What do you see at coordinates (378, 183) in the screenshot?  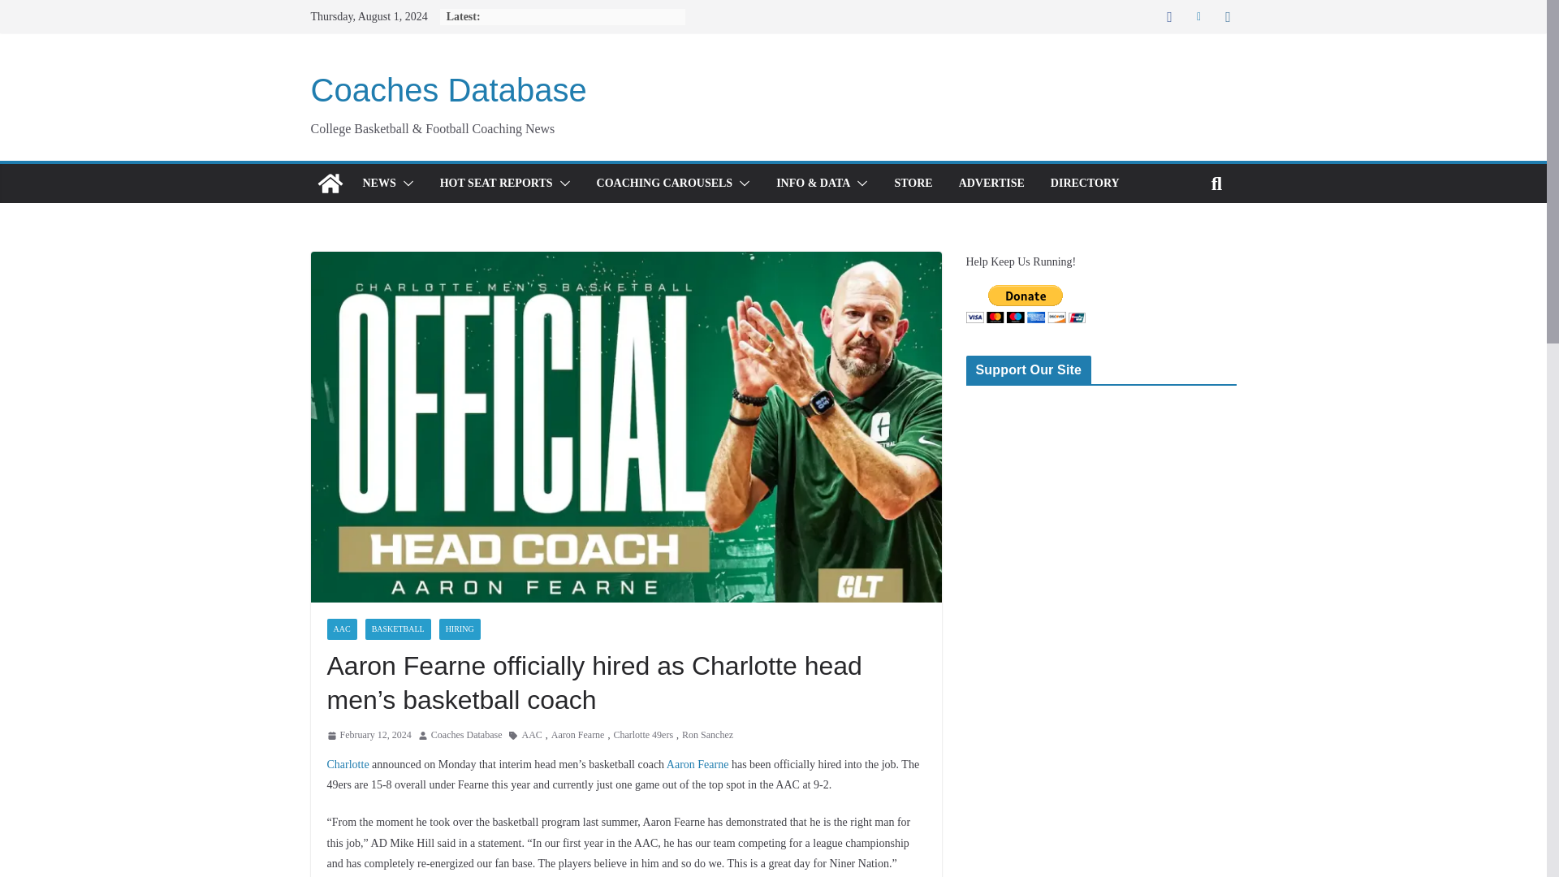 I see `NEWS` at bounding box center [378, 183].